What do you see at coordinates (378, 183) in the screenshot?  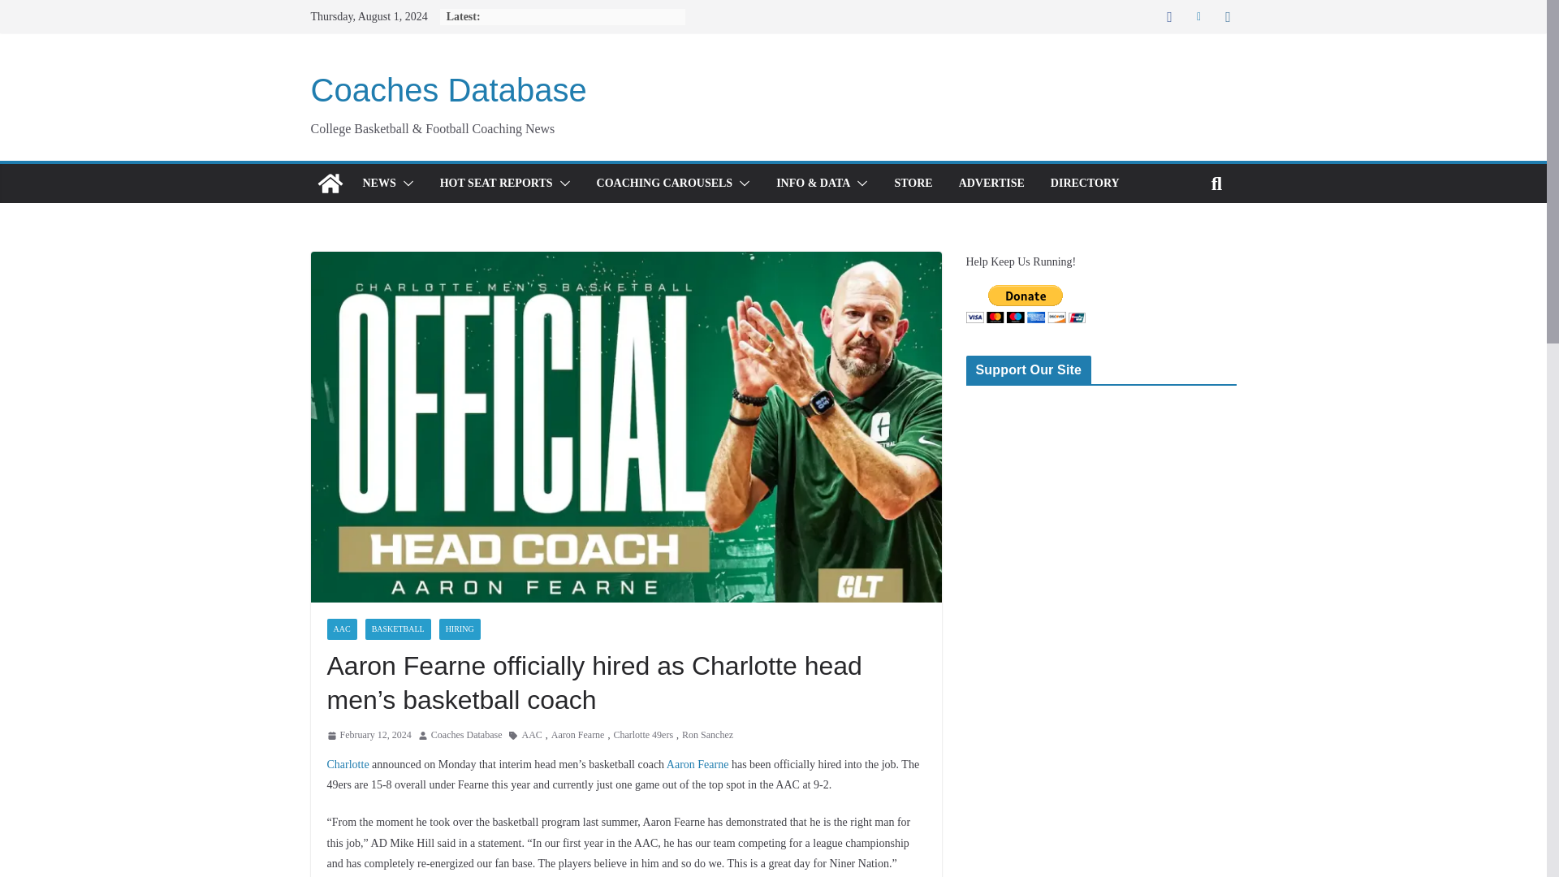 I see `NEWS` at bounding box center [378, 183].